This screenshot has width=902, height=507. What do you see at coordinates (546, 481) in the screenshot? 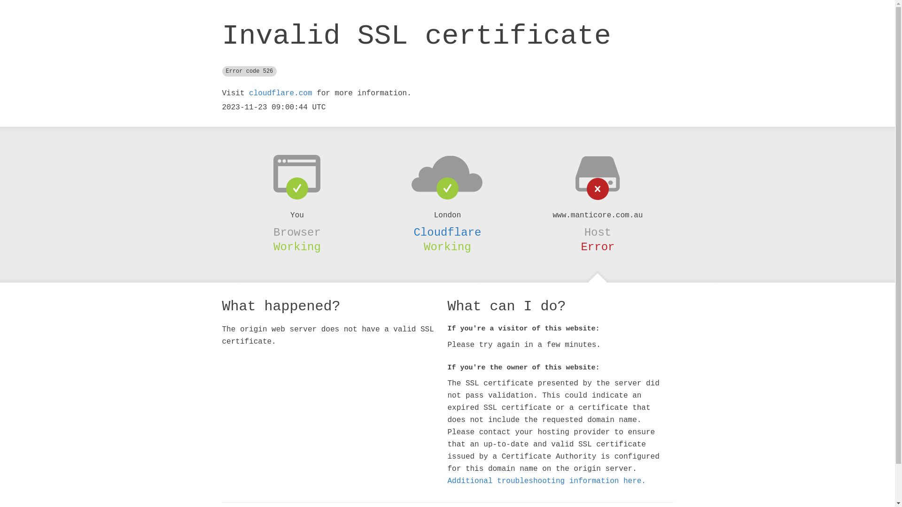
I see `Additional troubleshooting information here.` at bounding box center [546, 481].